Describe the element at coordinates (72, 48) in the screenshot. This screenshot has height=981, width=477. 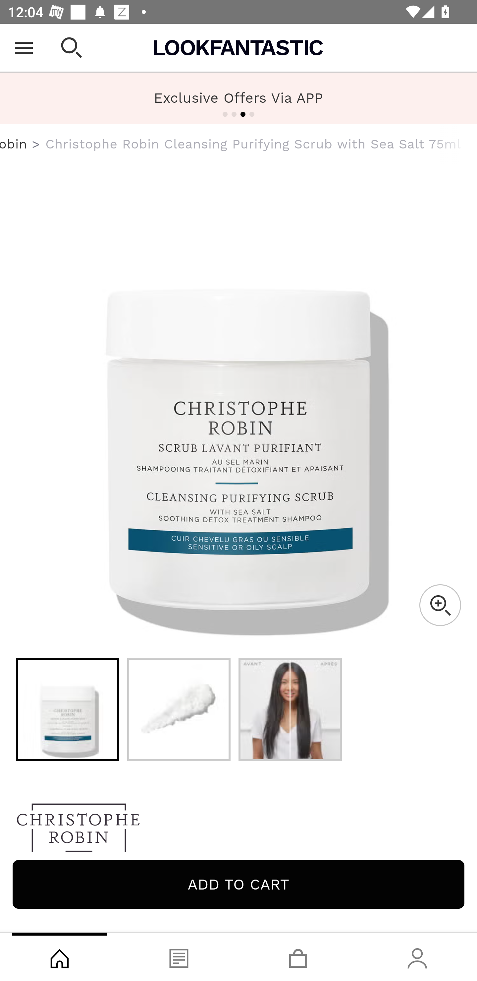
I see `Open search` at that location.